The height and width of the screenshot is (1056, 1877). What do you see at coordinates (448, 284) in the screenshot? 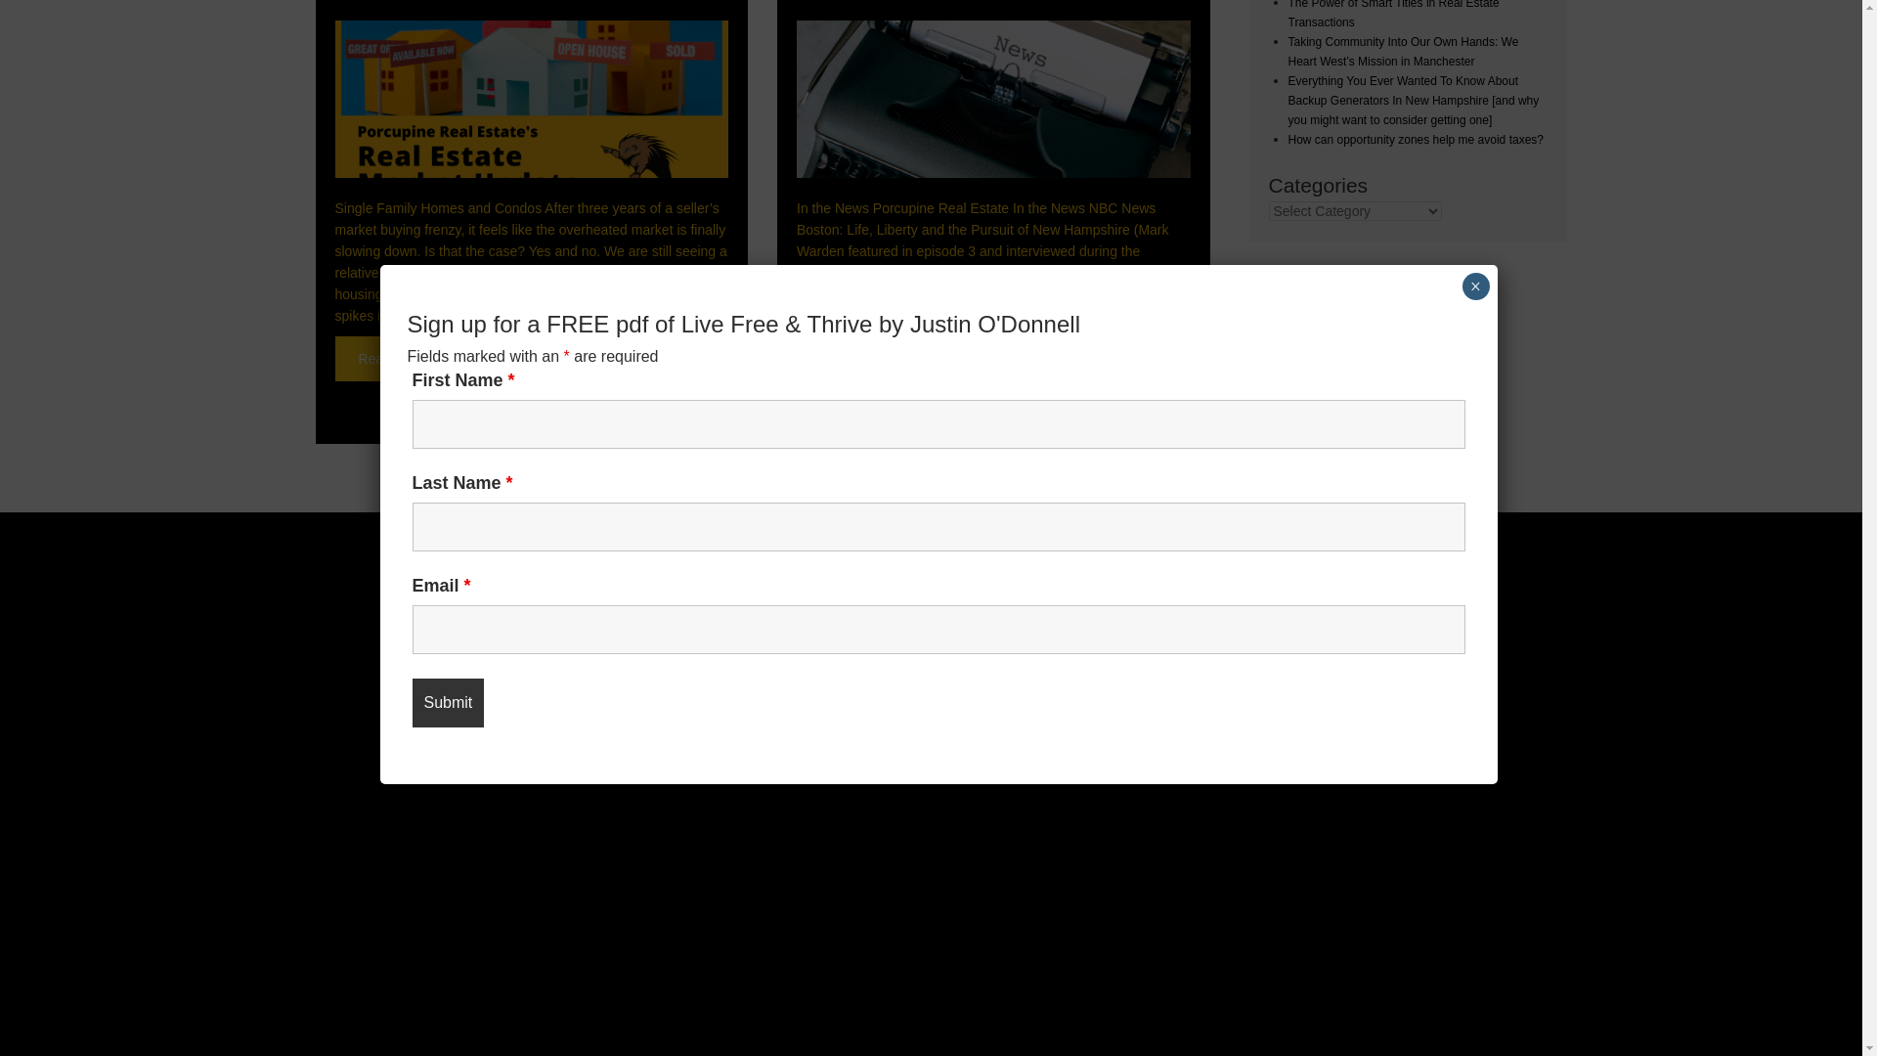
I see `Submit` at bounding box center [448, 284].